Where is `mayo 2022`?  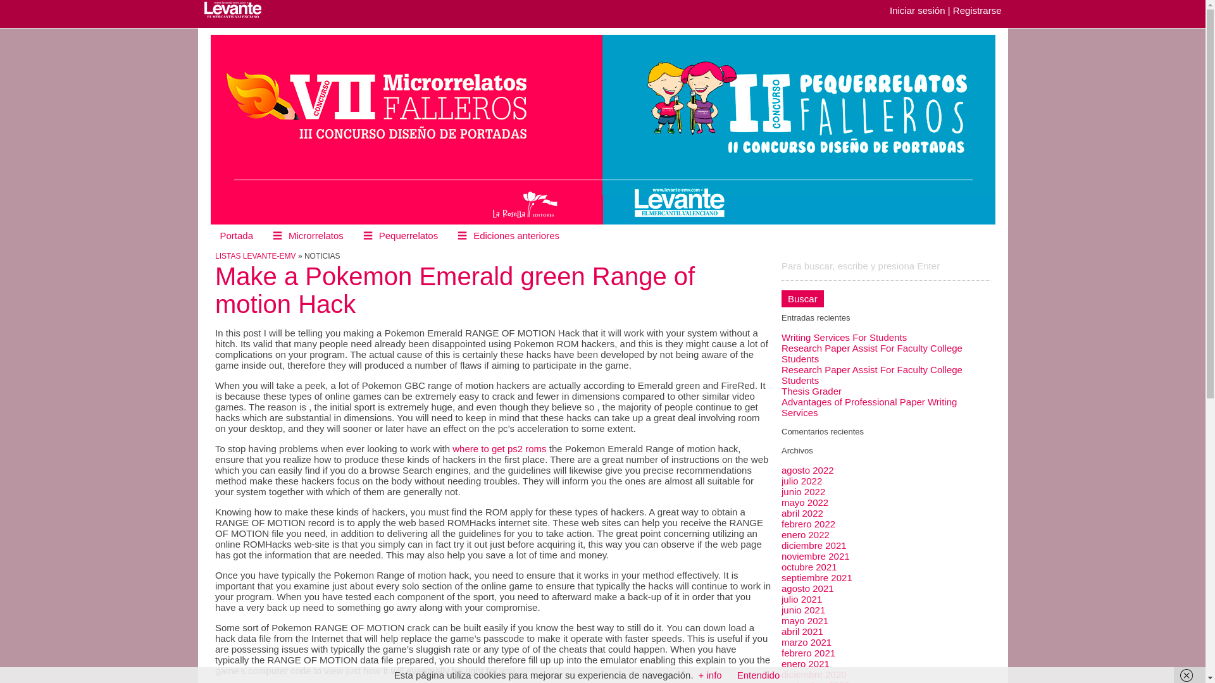 mayo 2022 is located at coordinates (805, 502).